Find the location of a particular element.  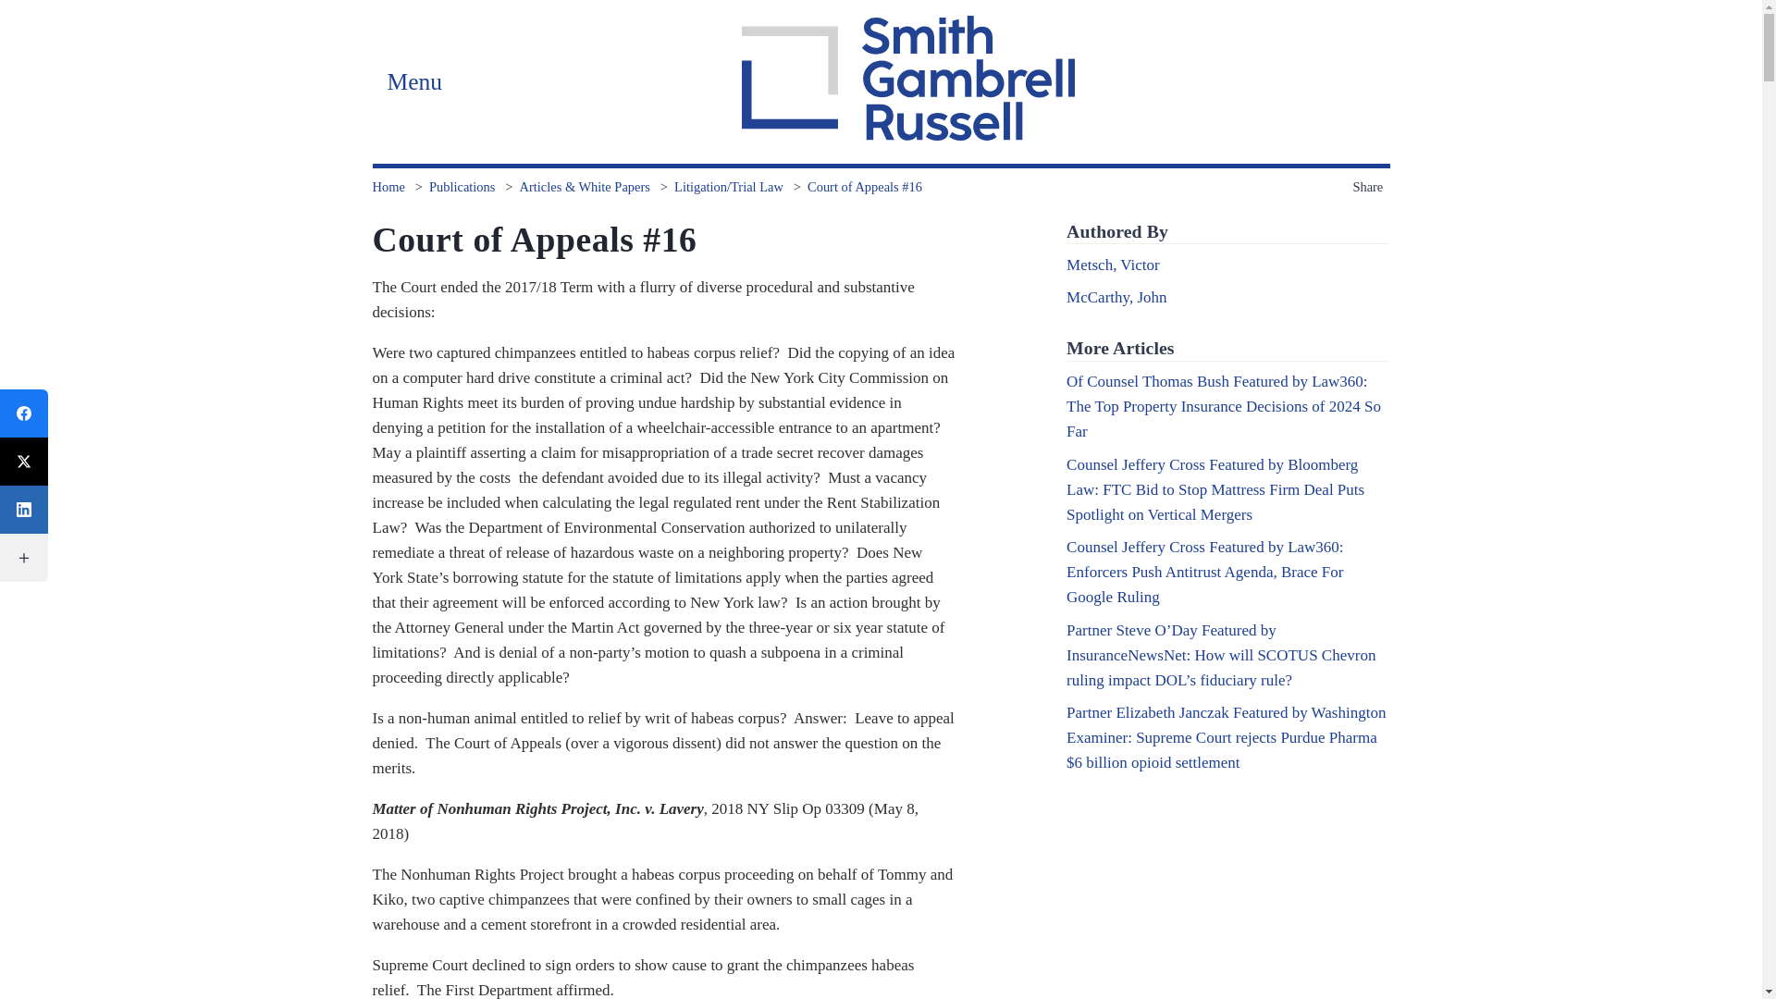

Share is located at coordinates (1370, 187).